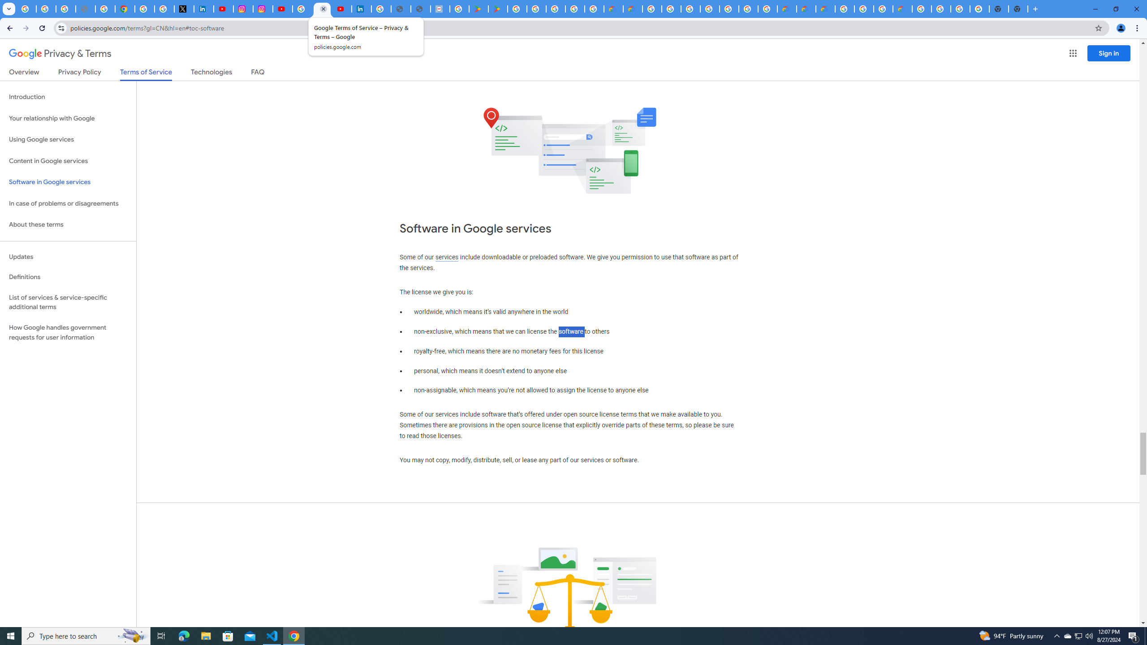 The height and width of the screenshot is (645, 1147). Describe the element at coordinates (690, 9) in the screenshot. I see `Sign in - Google Accounts` at that location.